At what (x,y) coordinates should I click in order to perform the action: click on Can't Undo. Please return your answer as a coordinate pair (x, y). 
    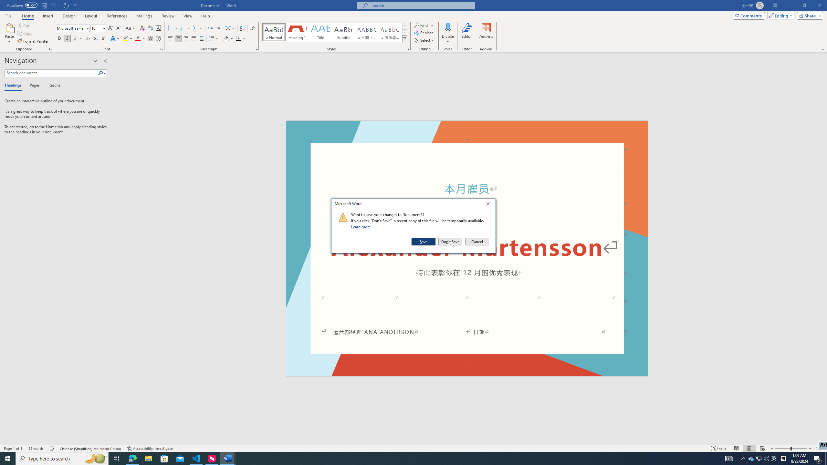
    Looking at the image, I should click on (53, 5).